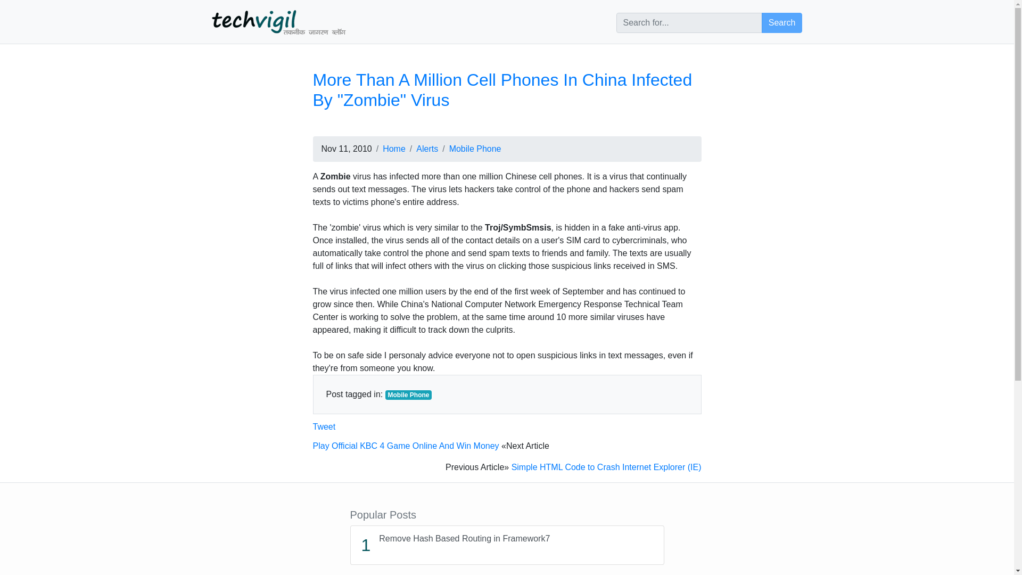 The height and width of the screenshot is (575, 1022). Describe the element at coordinates (279, 21) in the screenshot. I see `Technology Vigil Blog` at that location.